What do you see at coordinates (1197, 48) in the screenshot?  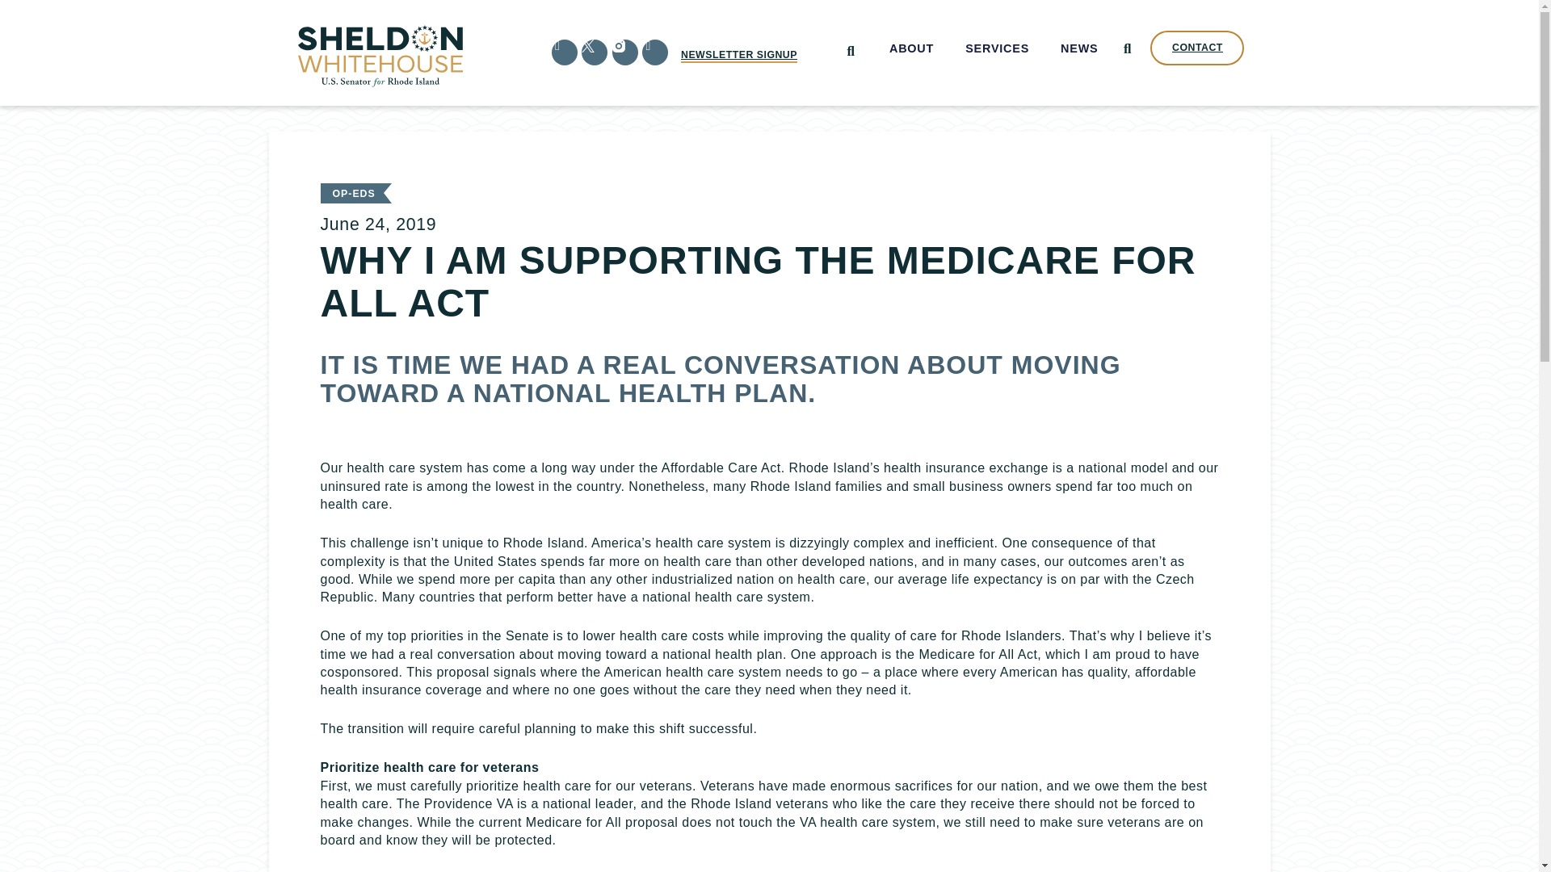 I see `CONTACT` at bounding box center [1197, 48].